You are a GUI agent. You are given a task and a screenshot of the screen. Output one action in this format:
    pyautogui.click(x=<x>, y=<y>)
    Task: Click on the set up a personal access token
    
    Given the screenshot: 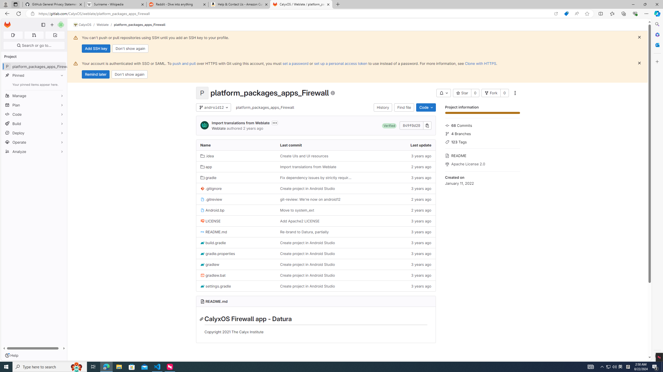 What is the action you would take?
    pyautogui.click(x=340, y=63)
    